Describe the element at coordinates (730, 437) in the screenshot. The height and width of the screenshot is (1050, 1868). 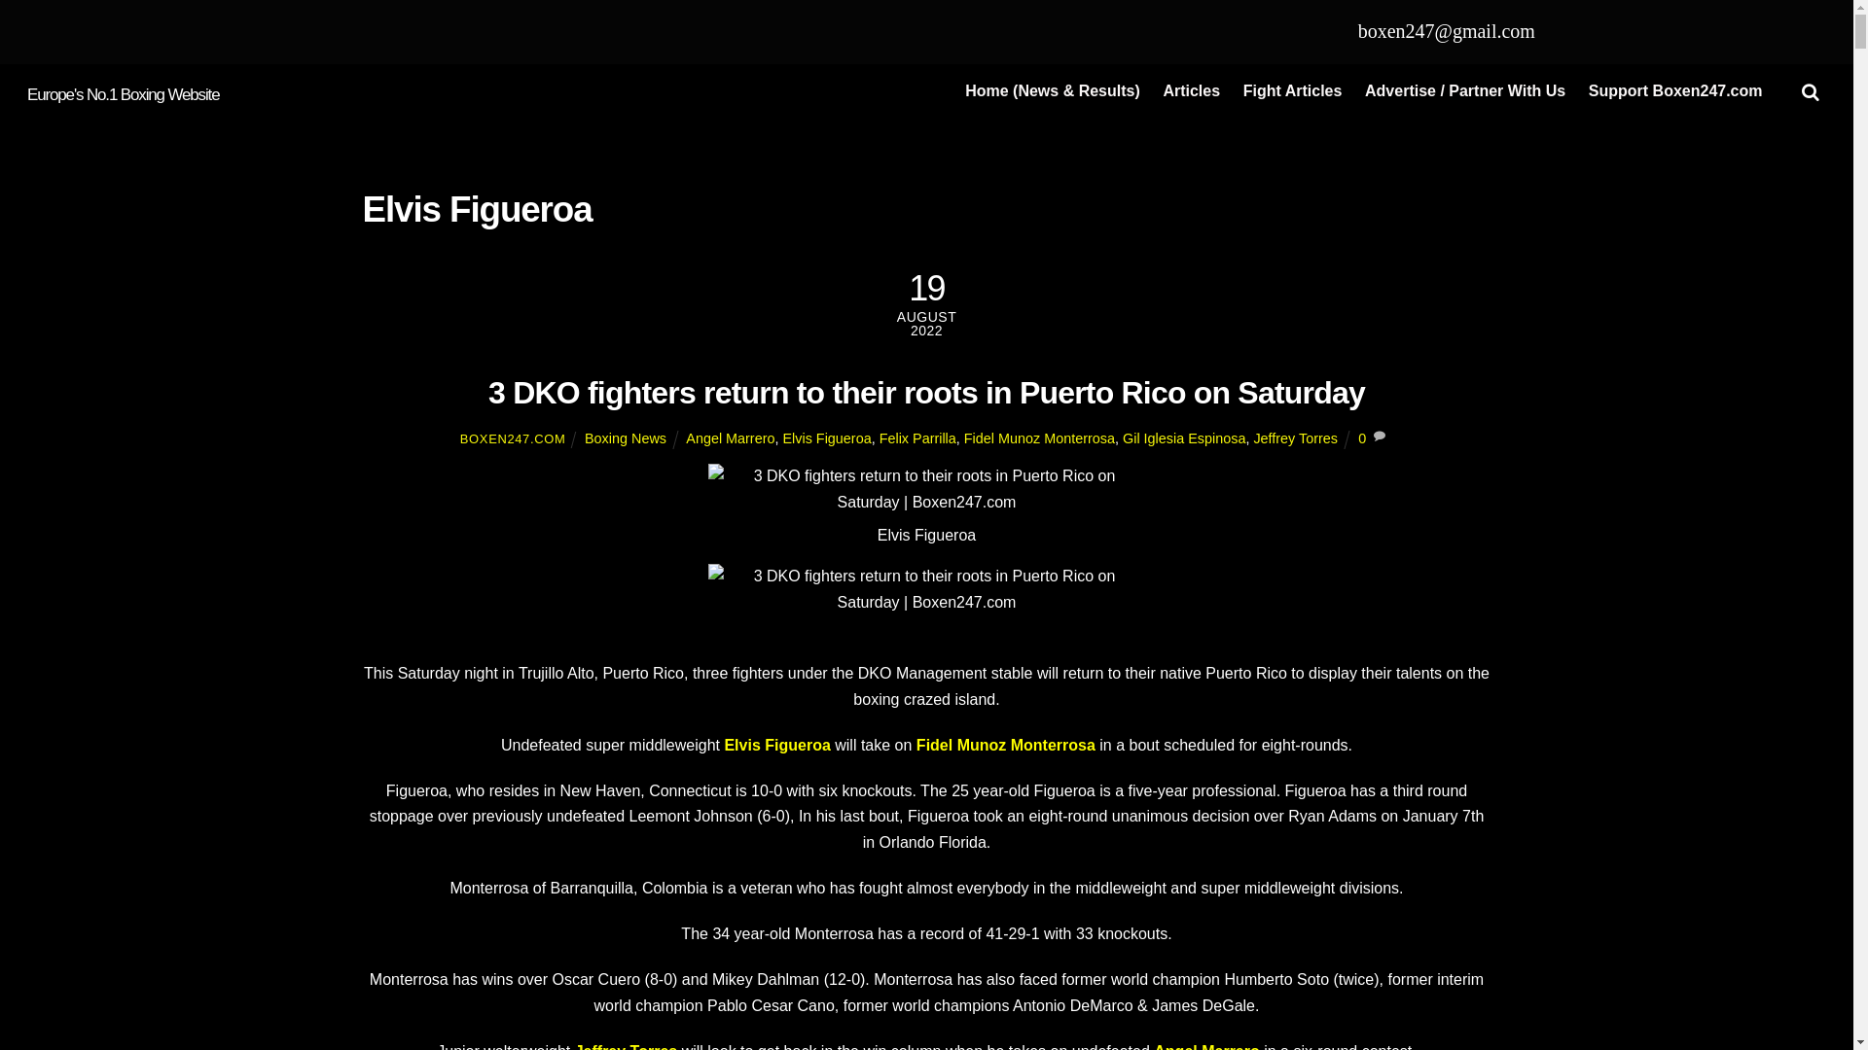
I see `Angel Marrero` at that location.